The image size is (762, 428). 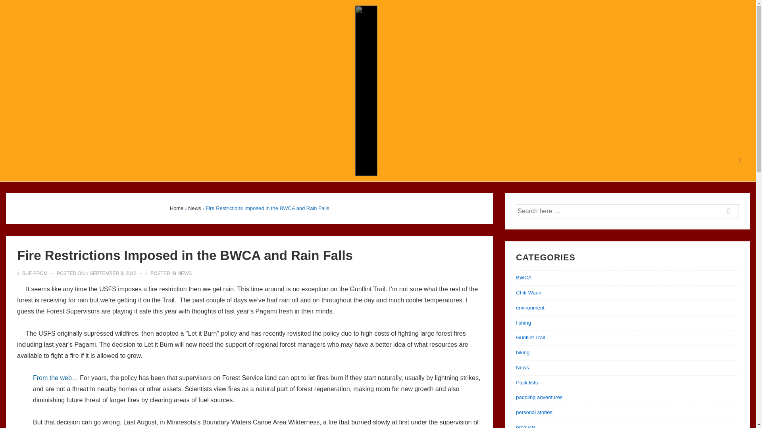 I want to click on SEPTEMBER 9, 2012, so click(x=113, y=273).